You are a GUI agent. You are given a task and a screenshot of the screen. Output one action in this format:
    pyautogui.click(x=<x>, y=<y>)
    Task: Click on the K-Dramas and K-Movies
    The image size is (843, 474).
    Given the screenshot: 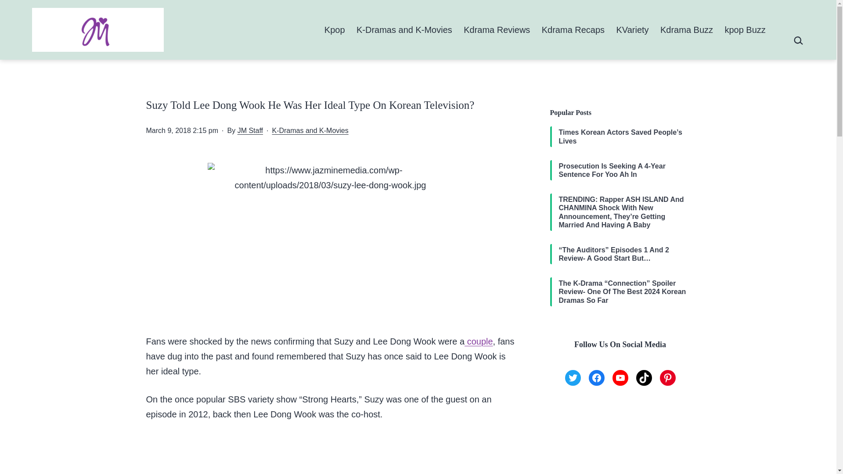 What is the action you would take?
    pyautogui.click(x=404, y=29)
    